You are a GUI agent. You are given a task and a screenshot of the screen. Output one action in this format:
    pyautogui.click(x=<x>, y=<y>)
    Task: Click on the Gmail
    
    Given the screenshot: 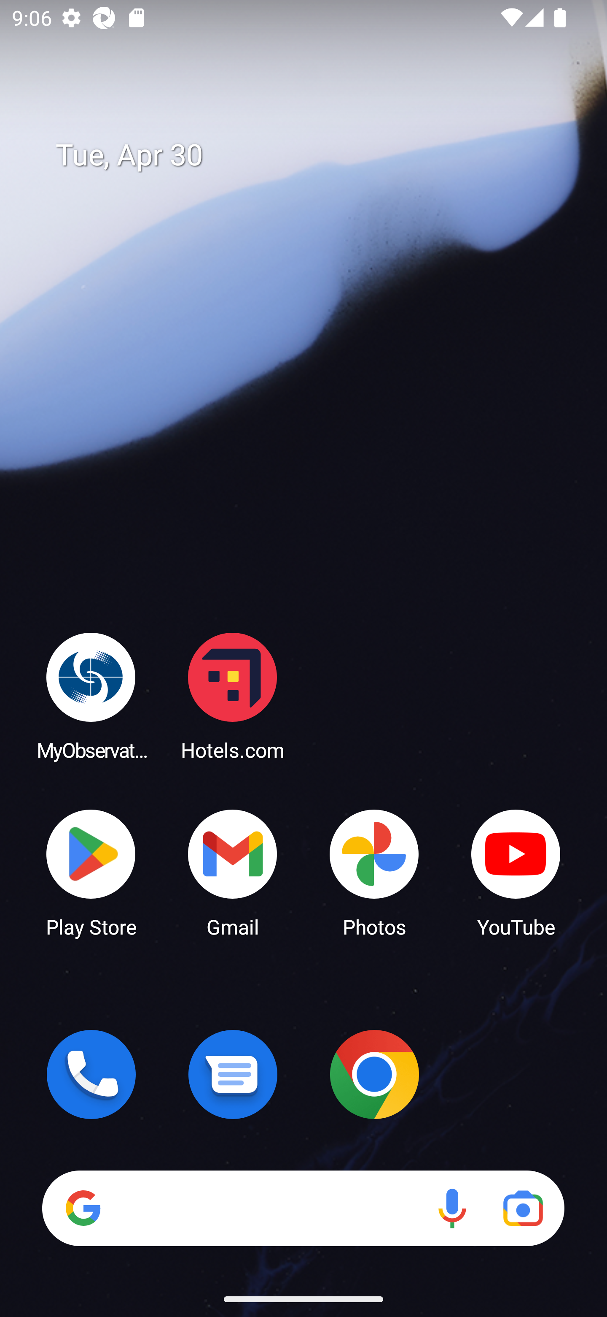 What is the action you would take?
    pyautogui.click(x=233, y=872)
    